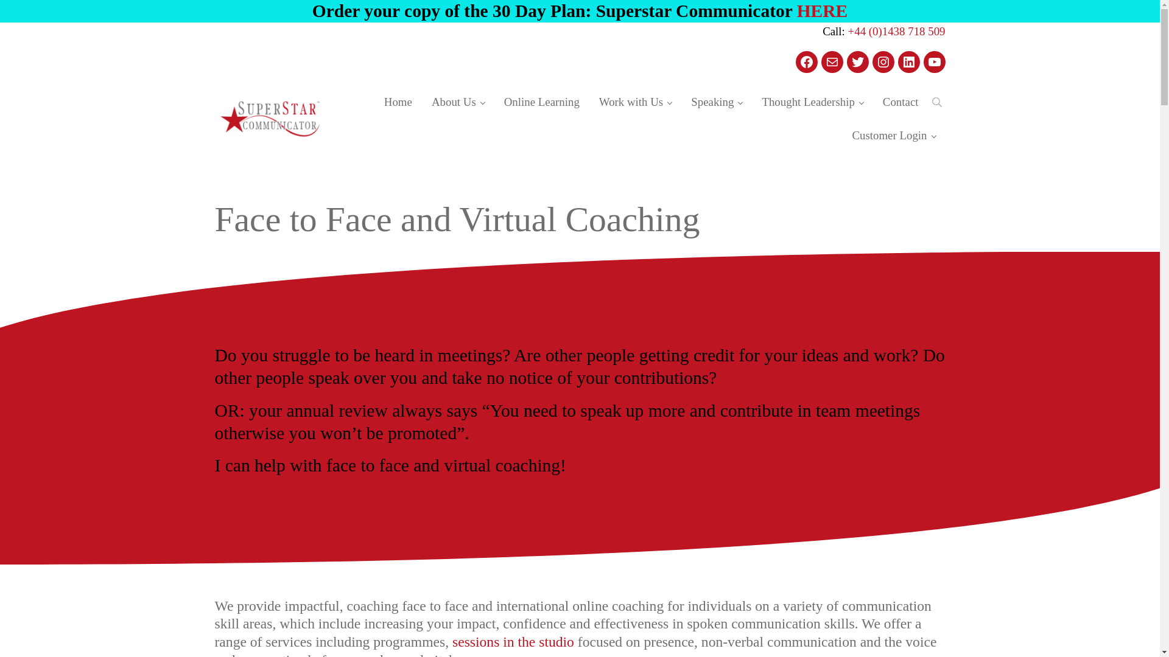 This screenshot has height=657, width=1169. Describe the element at coordinates (908, 62) in the screenshot. I see `LinkedIn` at that location.